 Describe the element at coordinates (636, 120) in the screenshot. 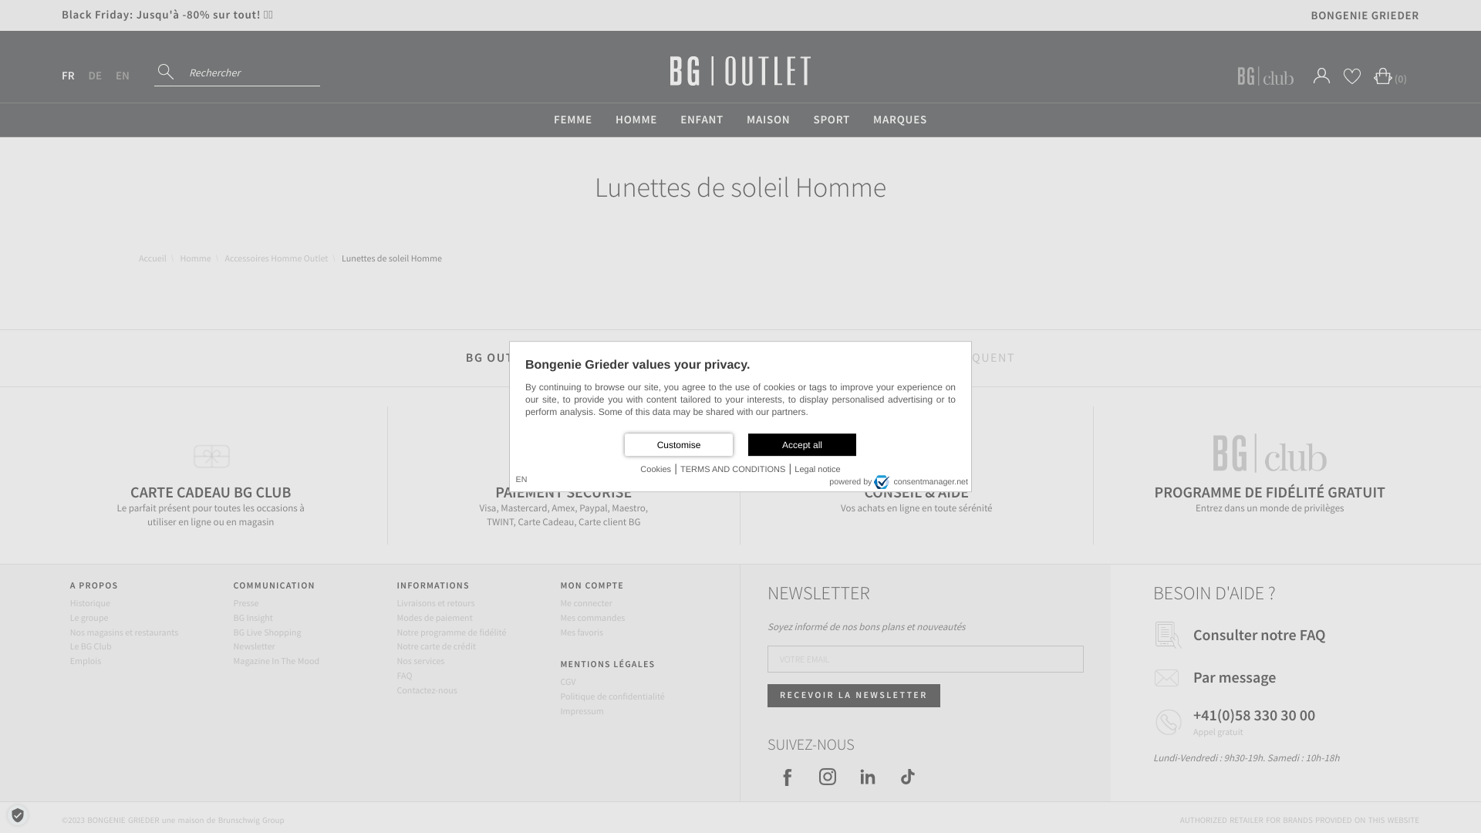

I see `HOMME` at that location.